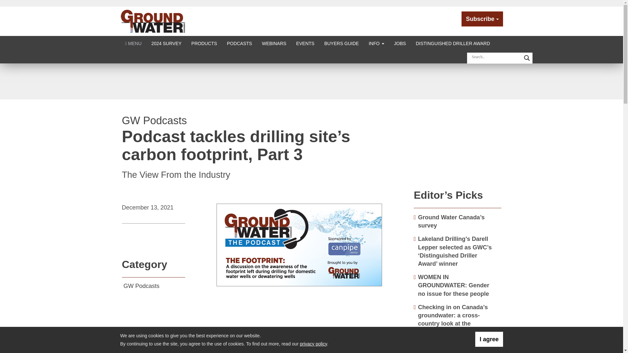  Describe the element at coordinates (341, 43) in the screenshot. I see `BUYERS GUIDE` at that location.